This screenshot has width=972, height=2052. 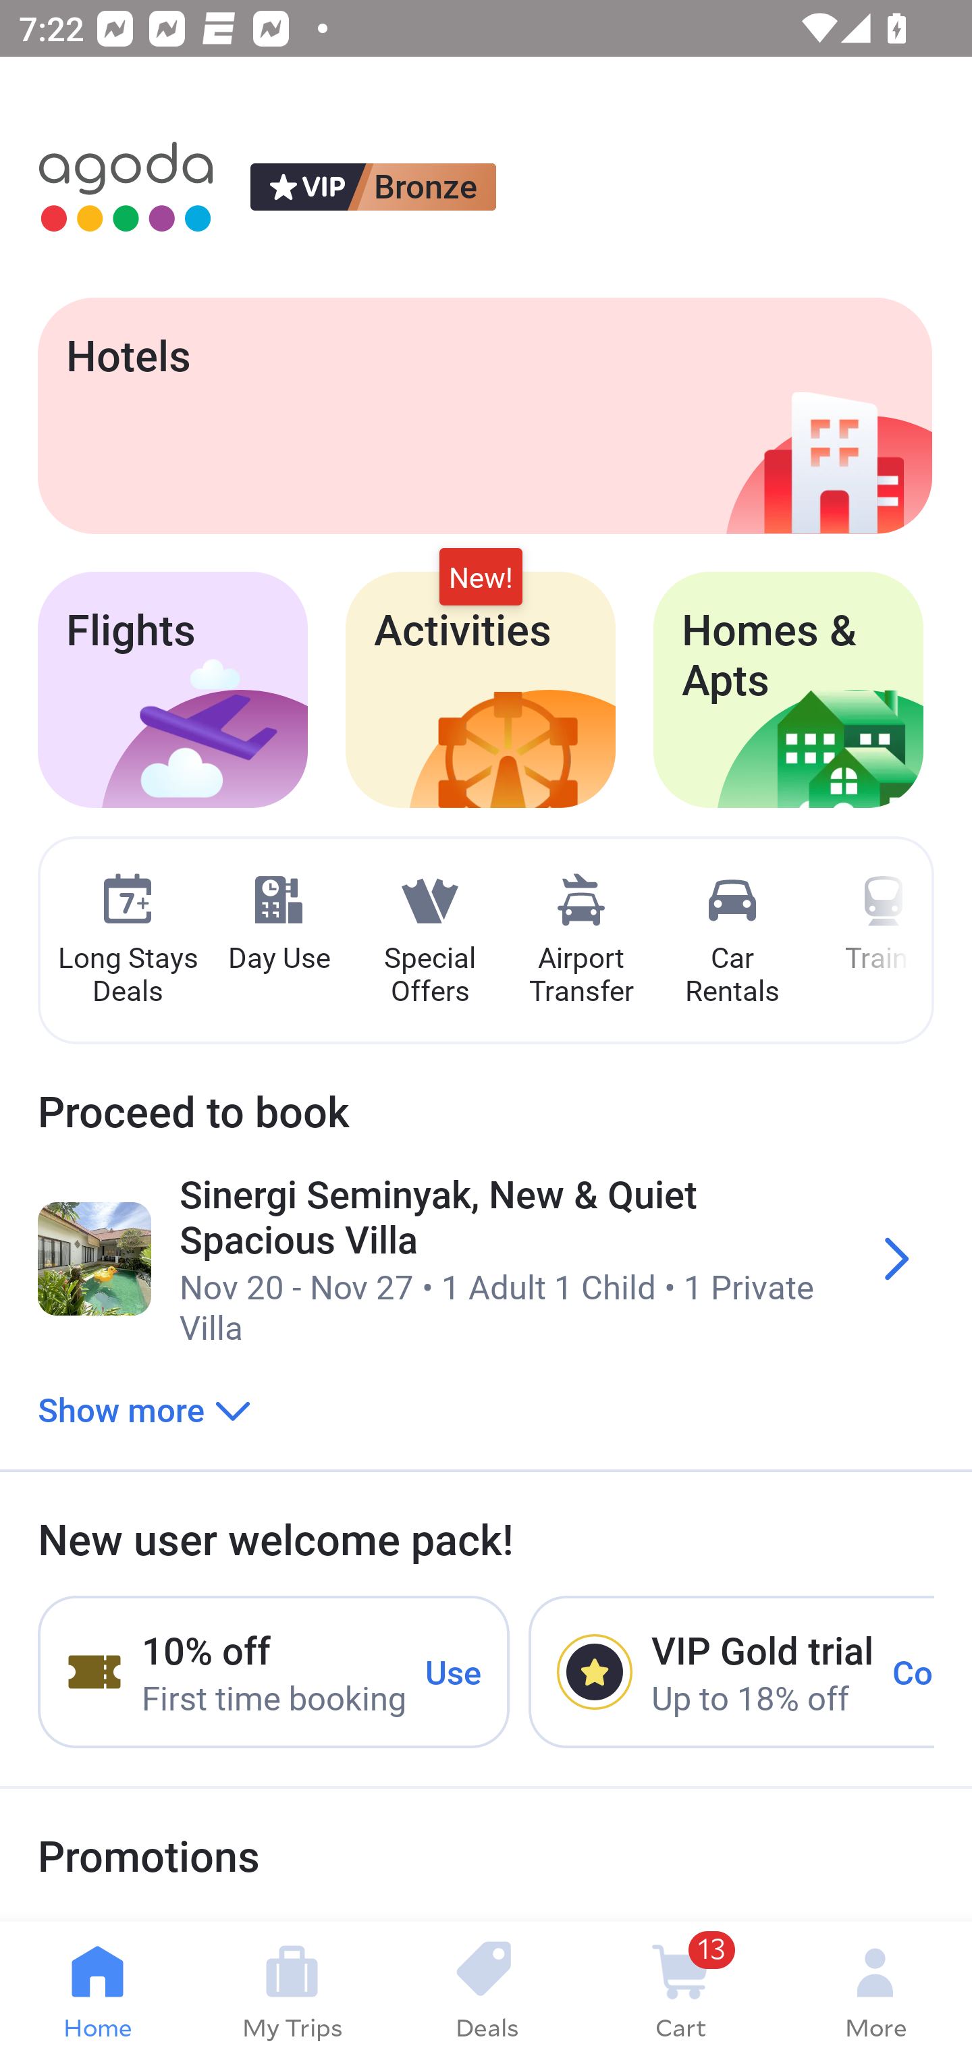 I want to click on Activities, so click(x=481, y=690).